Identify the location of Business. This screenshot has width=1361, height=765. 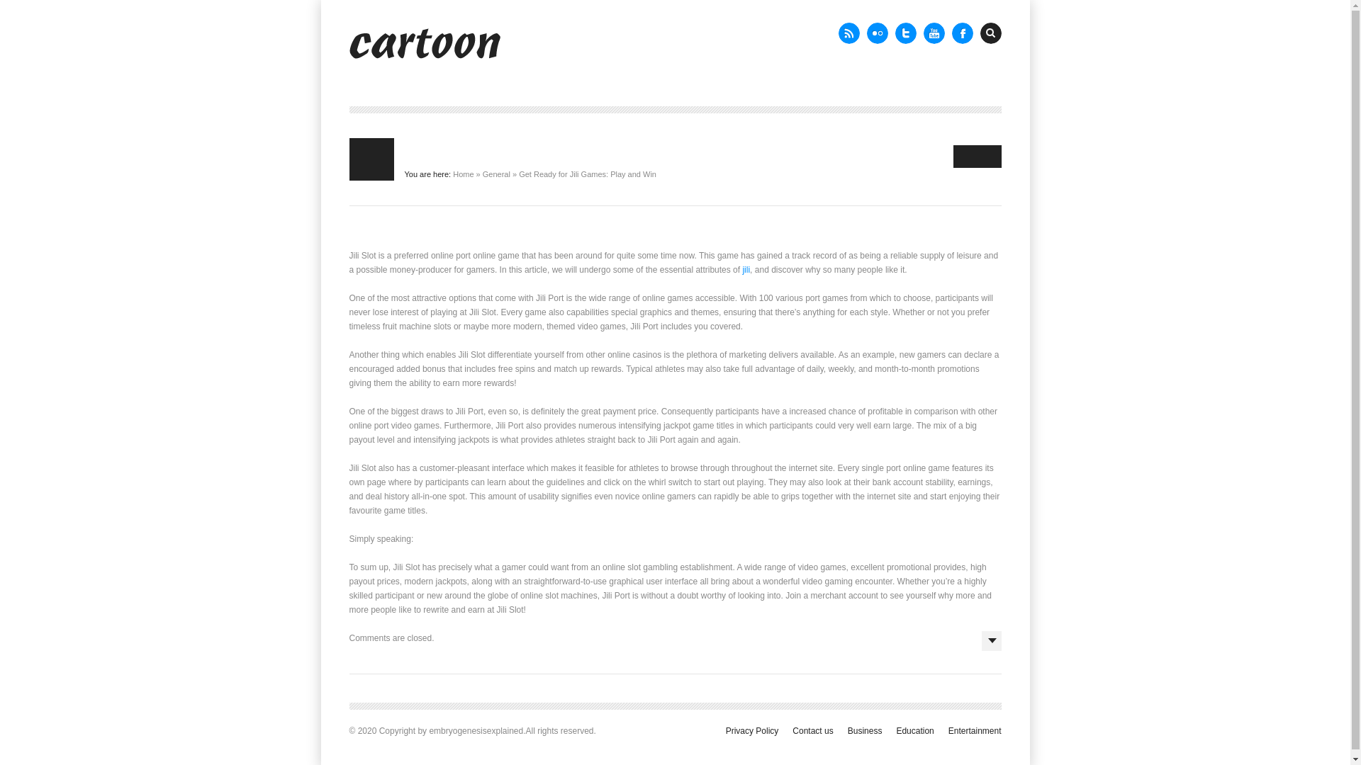
(865, 730).